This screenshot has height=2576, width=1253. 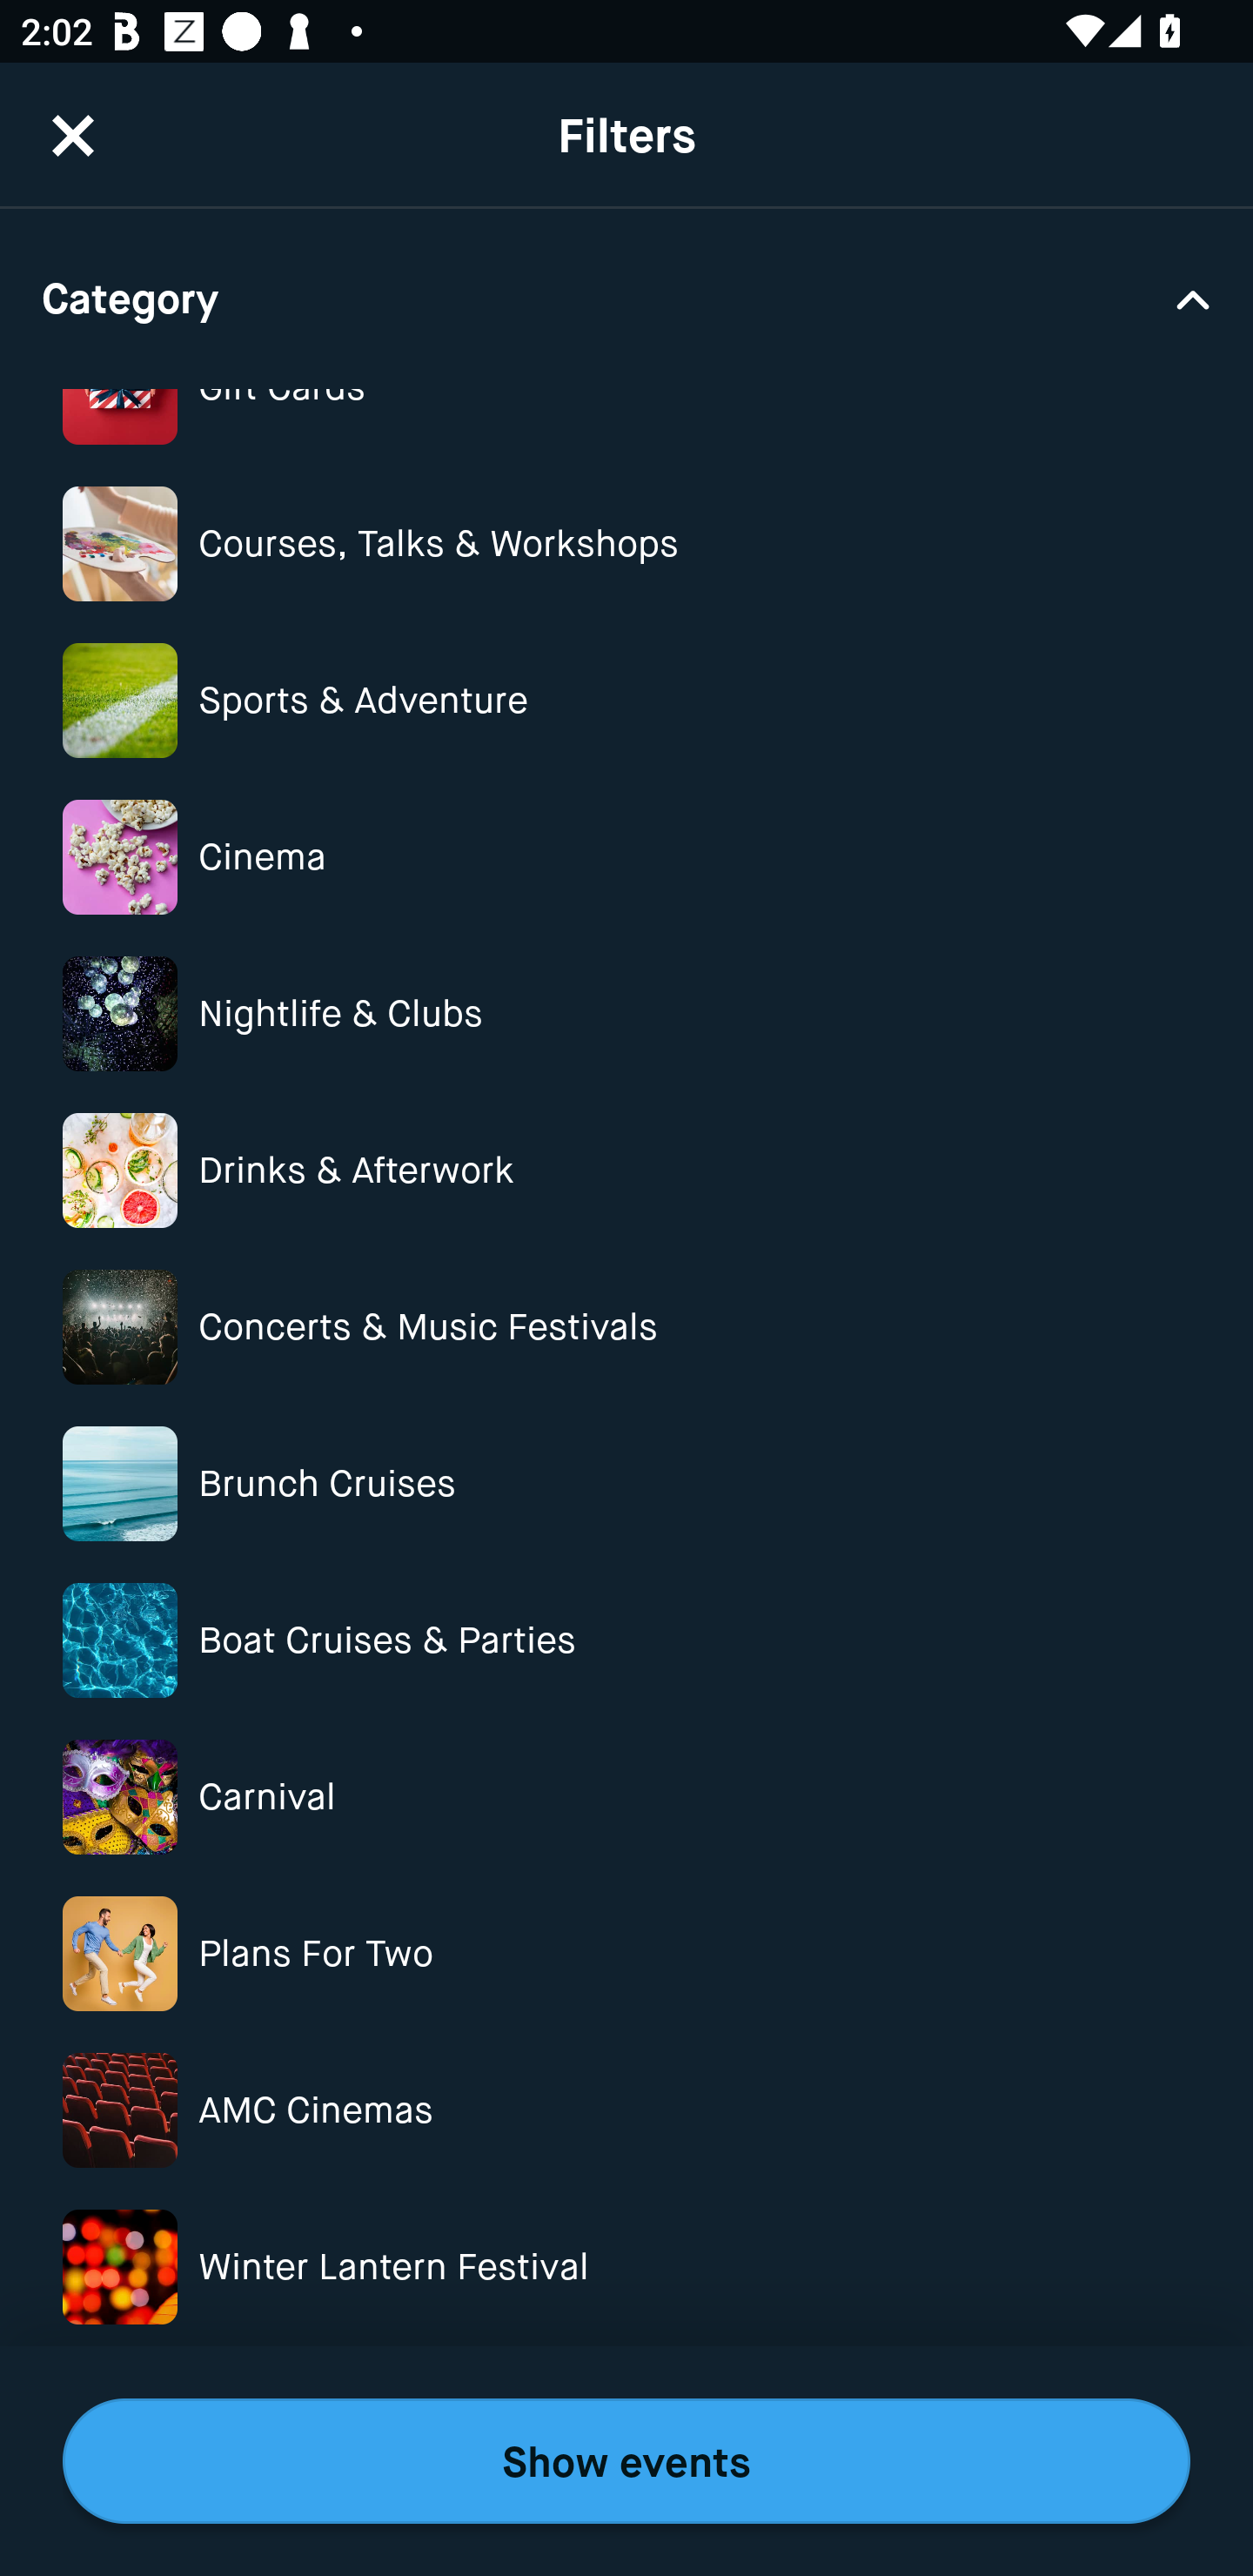 I want to click on Category Image AMC Cinemas, so click(x=626, y=2111).